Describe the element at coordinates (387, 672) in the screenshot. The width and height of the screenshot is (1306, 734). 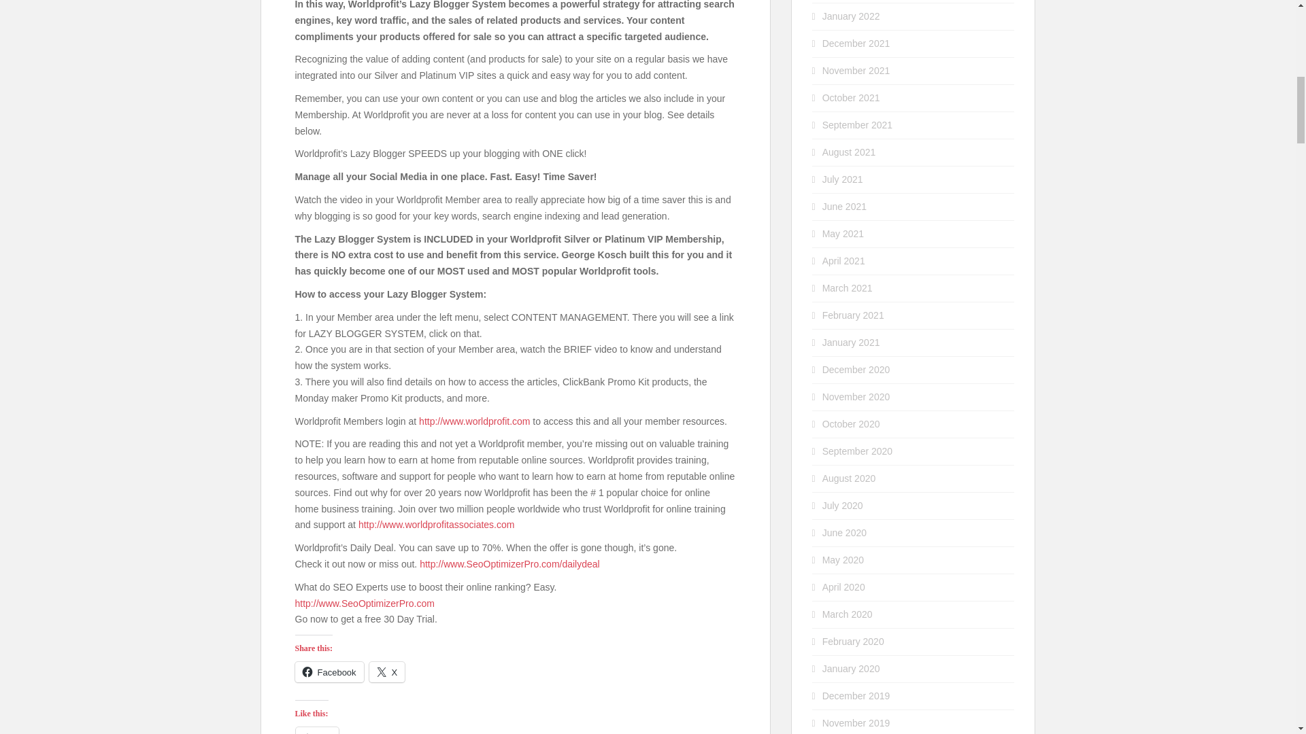
I see `Click to share on X` at that location.